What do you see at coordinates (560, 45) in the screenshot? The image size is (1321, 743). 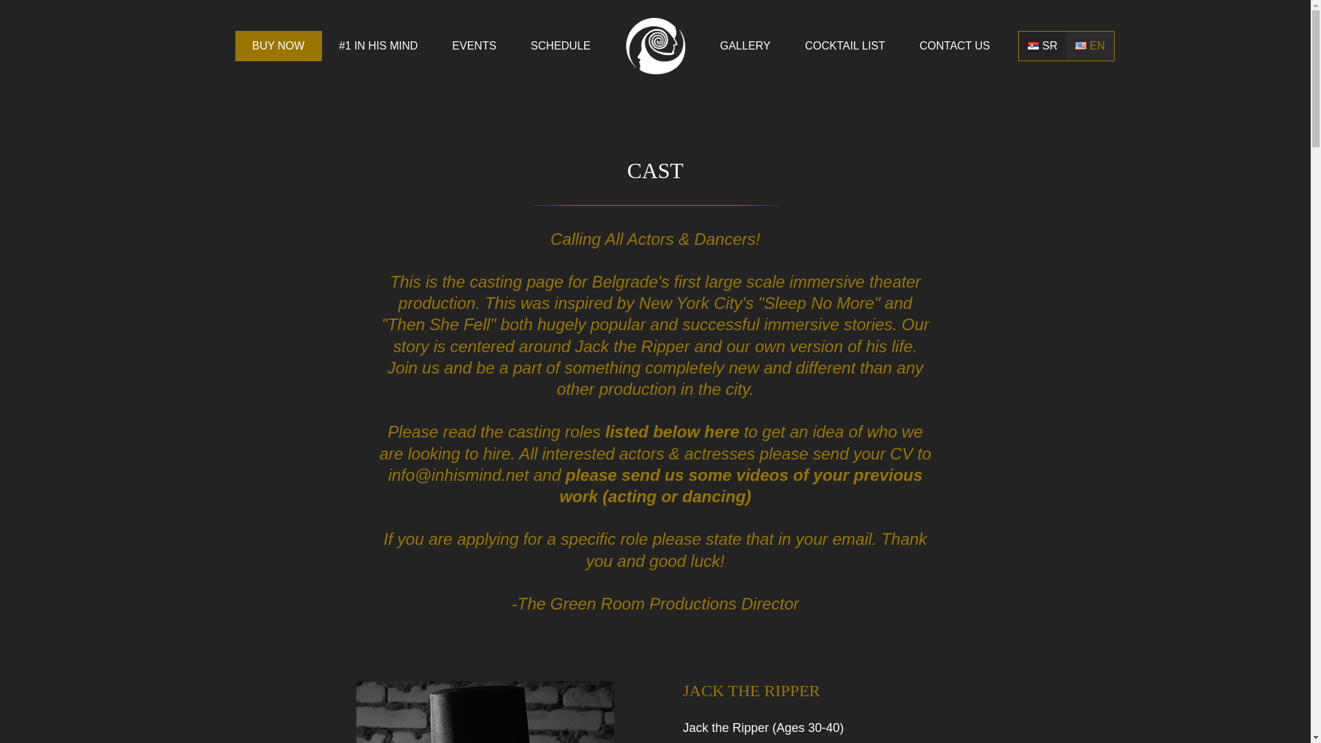 I see `Schedule` at bounding box center [560, 45].